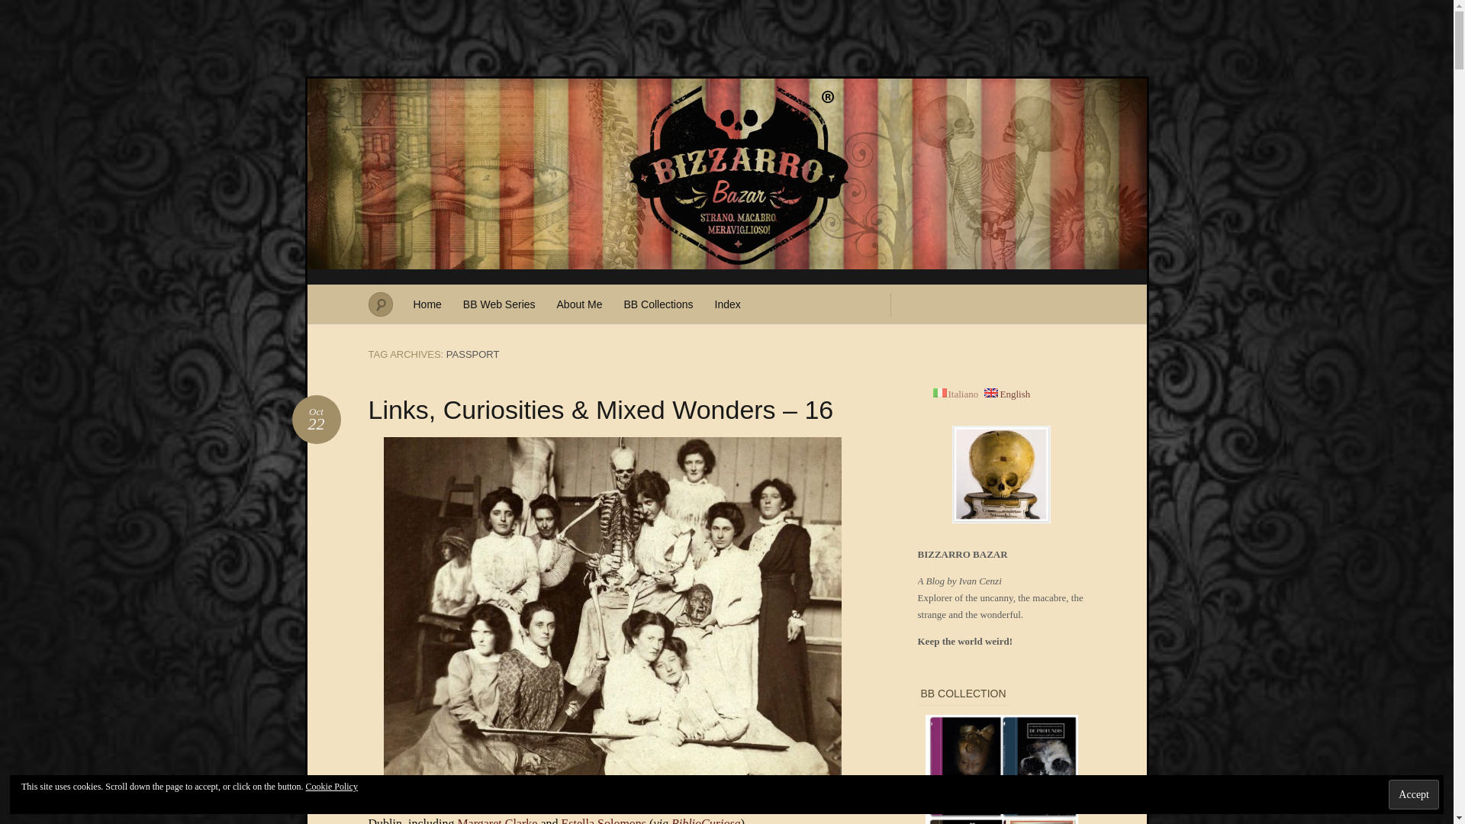 Image resolution: width=1465 pixels, height=824 pixels. Describe the element at coordinates (316, 420) in the screenshot. I see `October 22 2018` at that location.